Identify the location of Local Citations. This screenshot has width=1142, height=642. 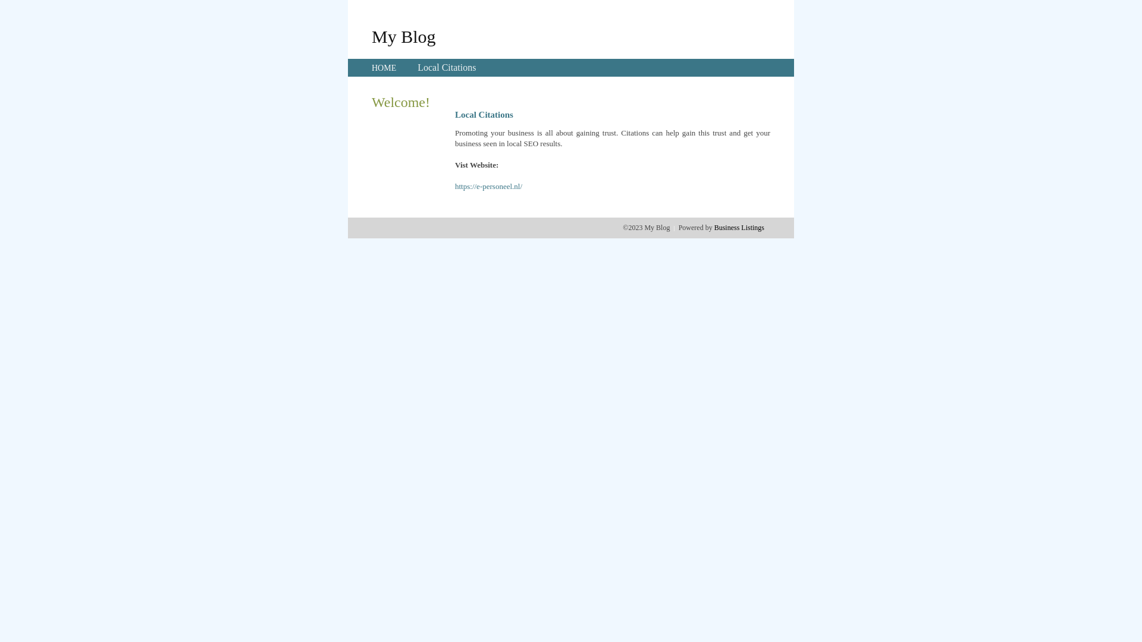
(447, 68).